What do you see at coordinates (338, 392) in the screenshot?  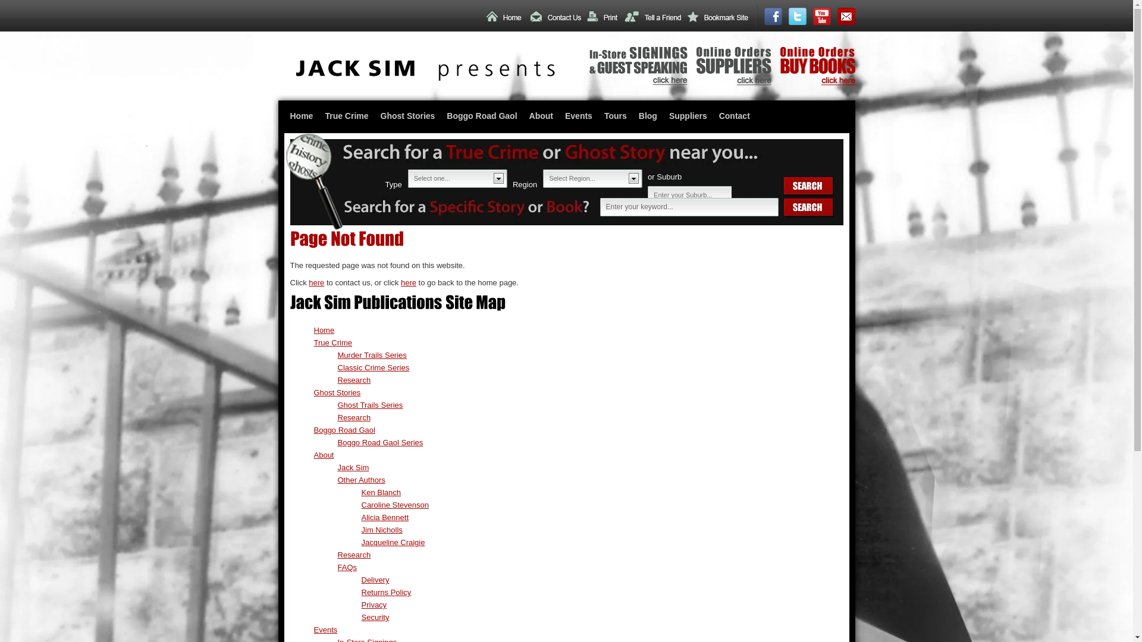 I see `Ghost Stories` at bounding box center [338, 392].